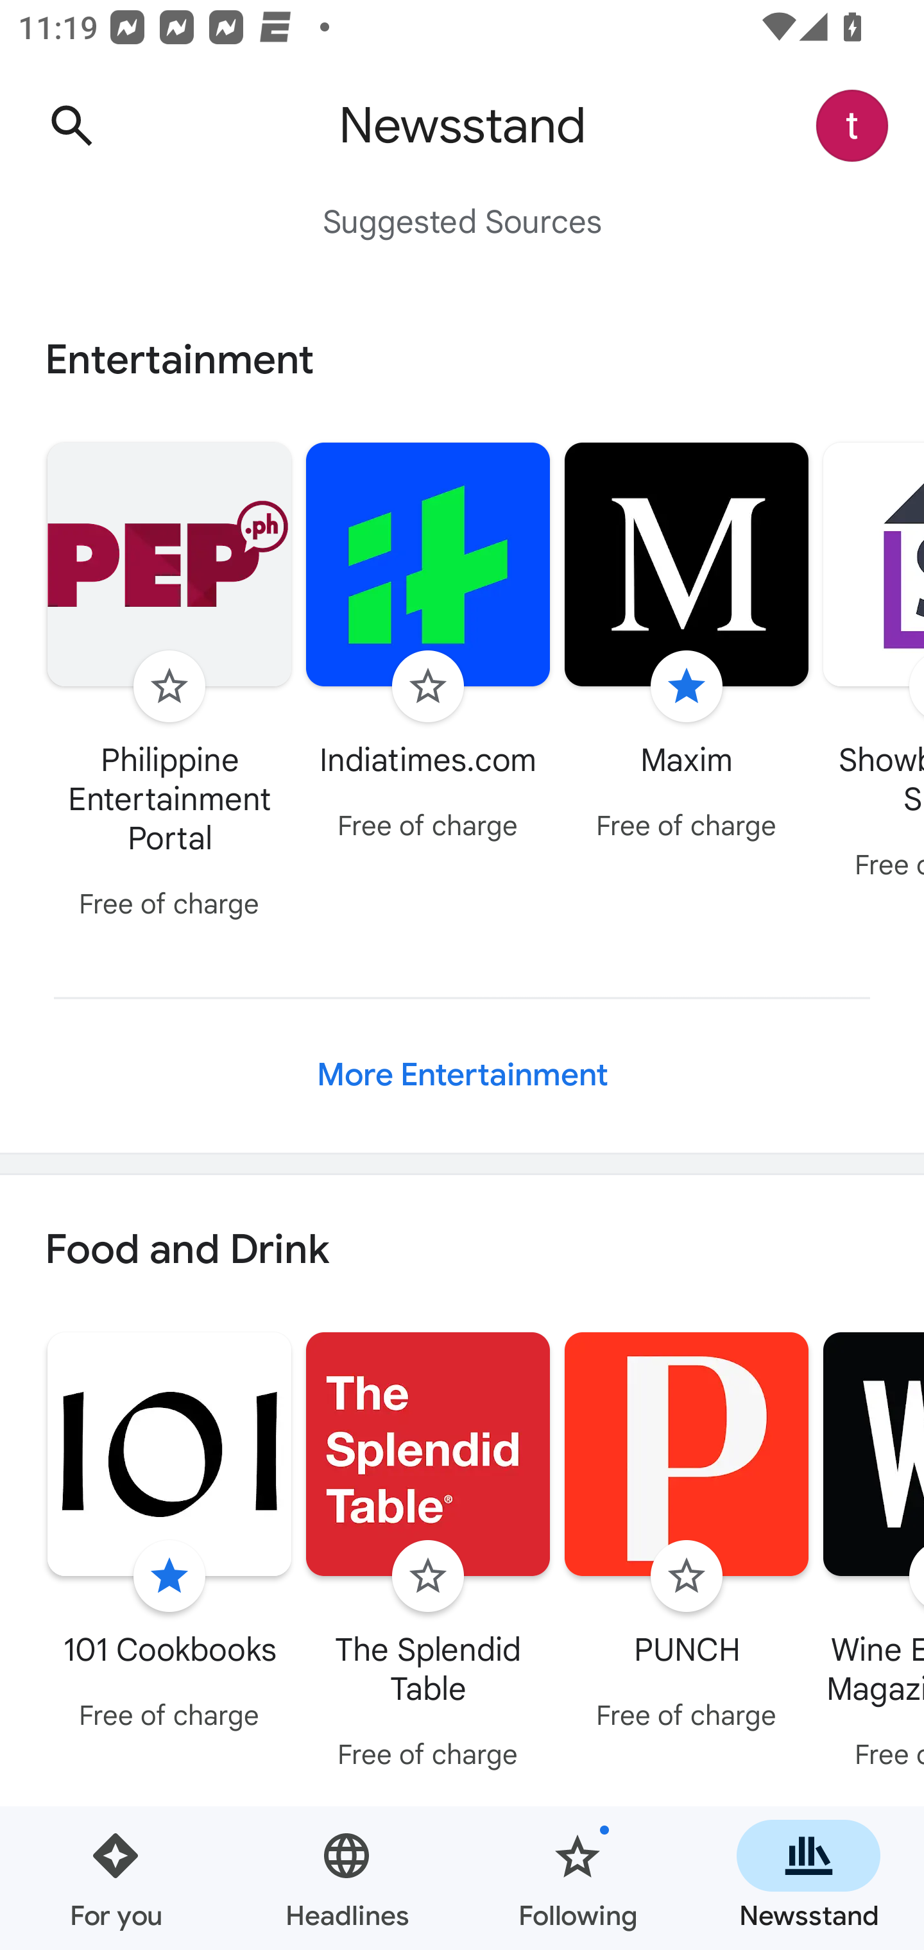  What do you see at coordinates (462, 359) in the screenshot?
I see `Entertainment` at bounding box center [462, 359].